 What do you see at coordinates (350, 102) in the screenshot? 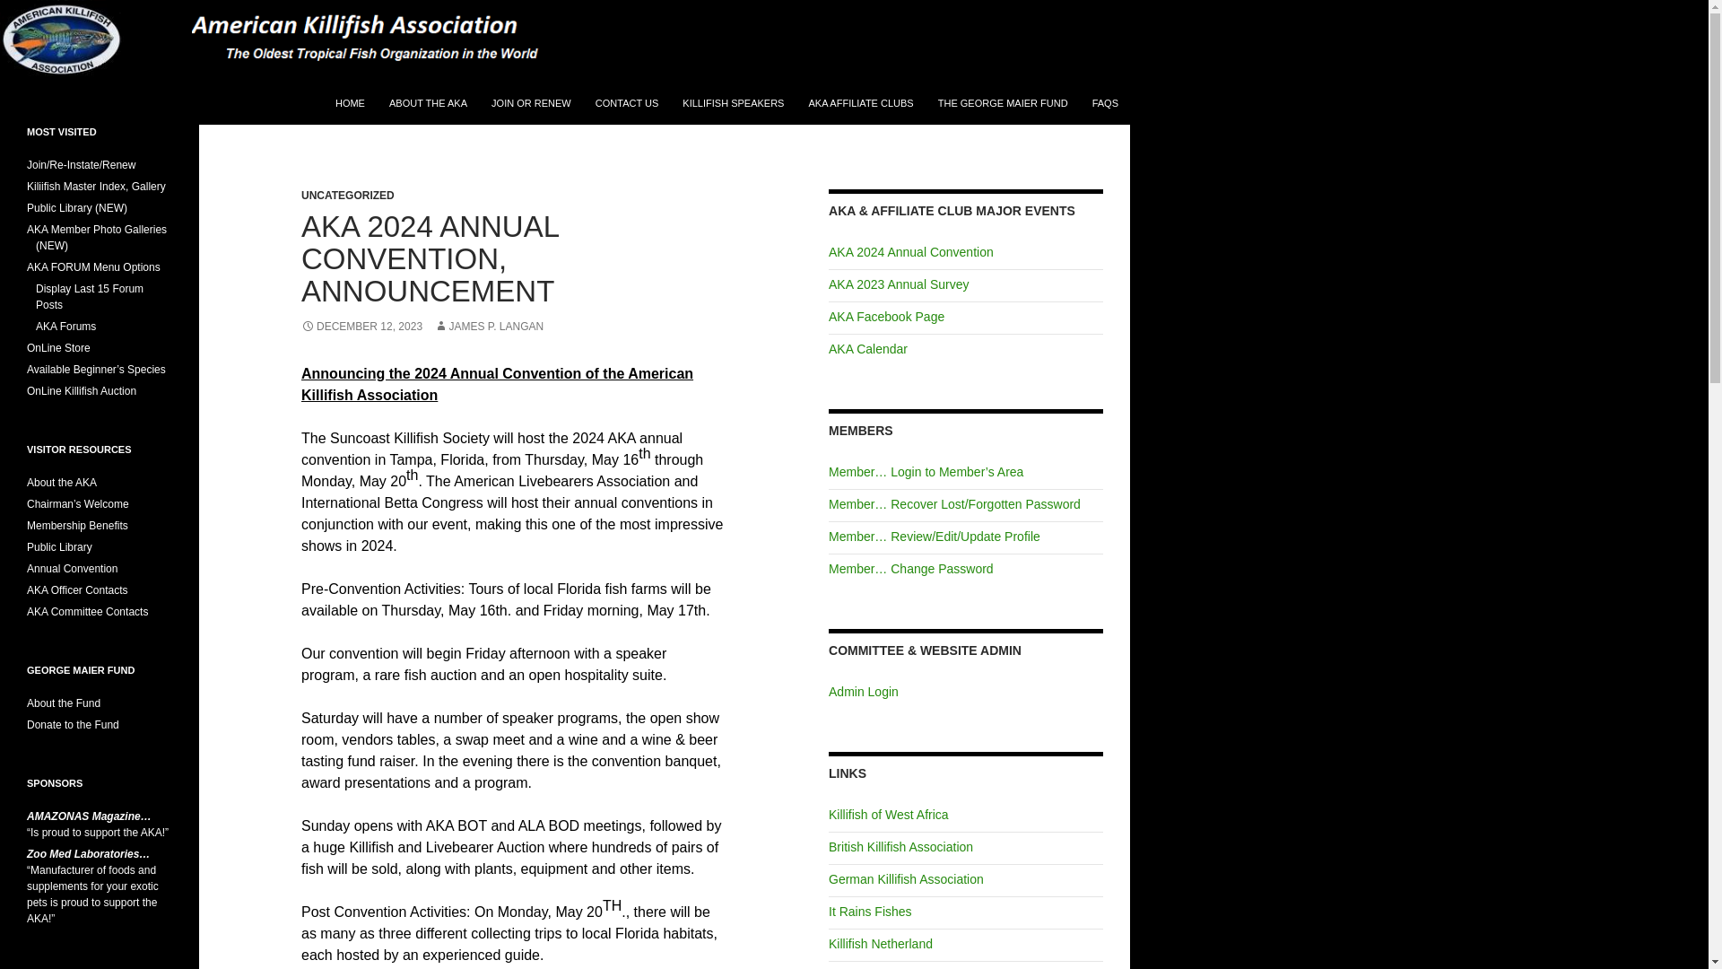
I see `HOME` at bounding box center [350, 102].